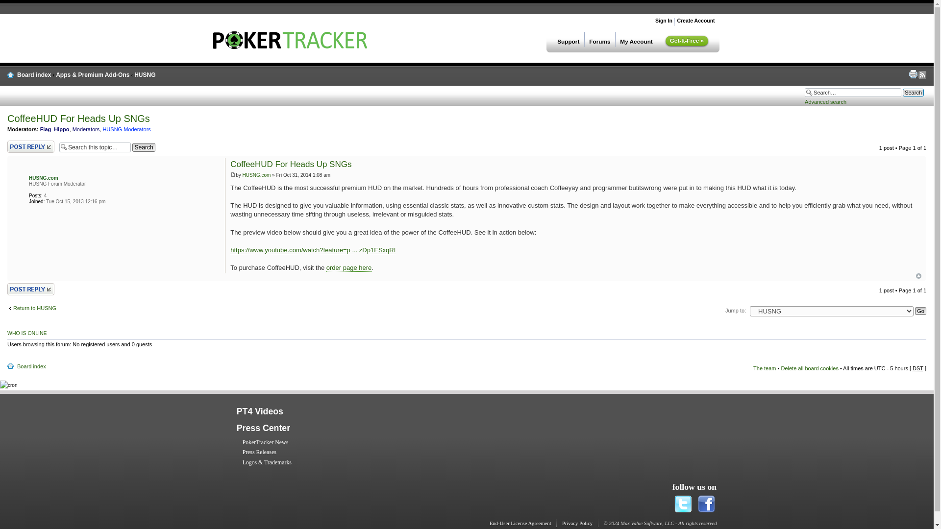 The height and width of the screenshot is (529, 941). Describe the element at coordinates (291, 164) in the screenshot. I see `CoffeeHUD For Heads Up SNGs` at that location.